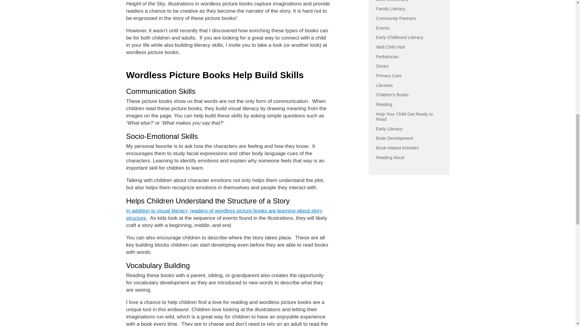 The width and height of the screenshot is (580, 326). Describe the element at coordinates (384, 85) in the screenshot. I see `Libraries` at that location.